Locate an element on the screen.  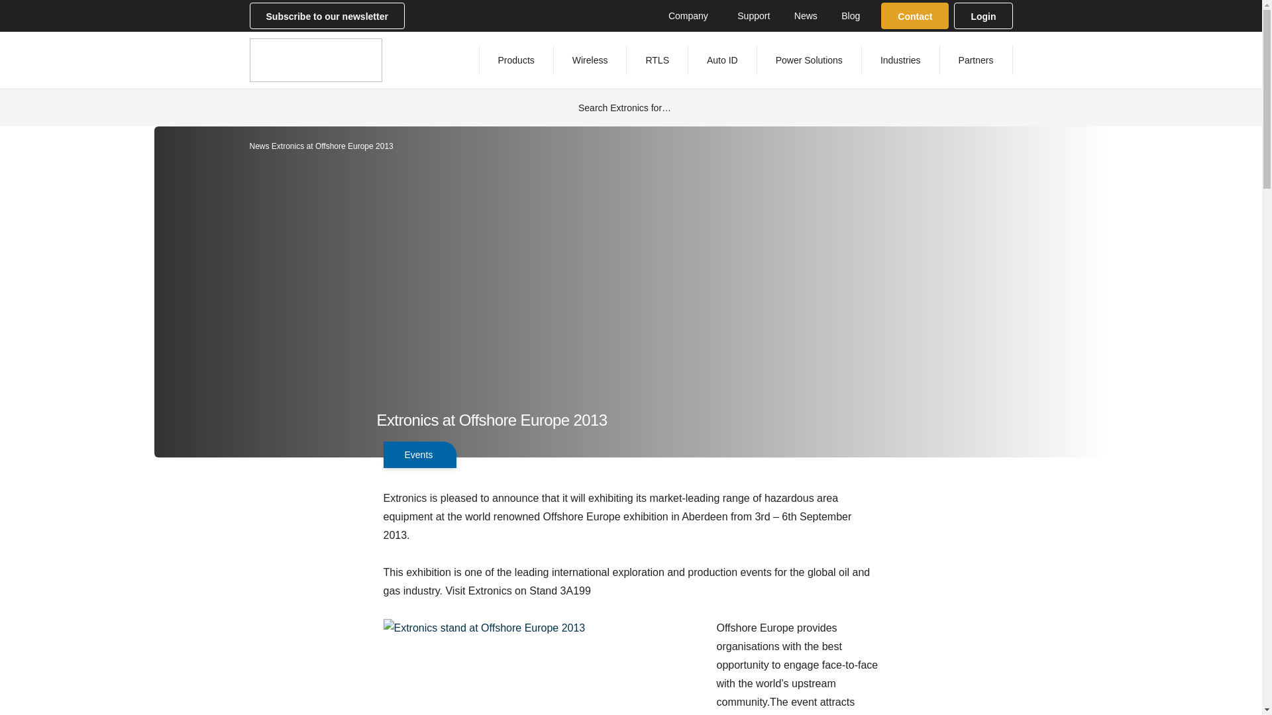
News is located at coordinates (806, 15).